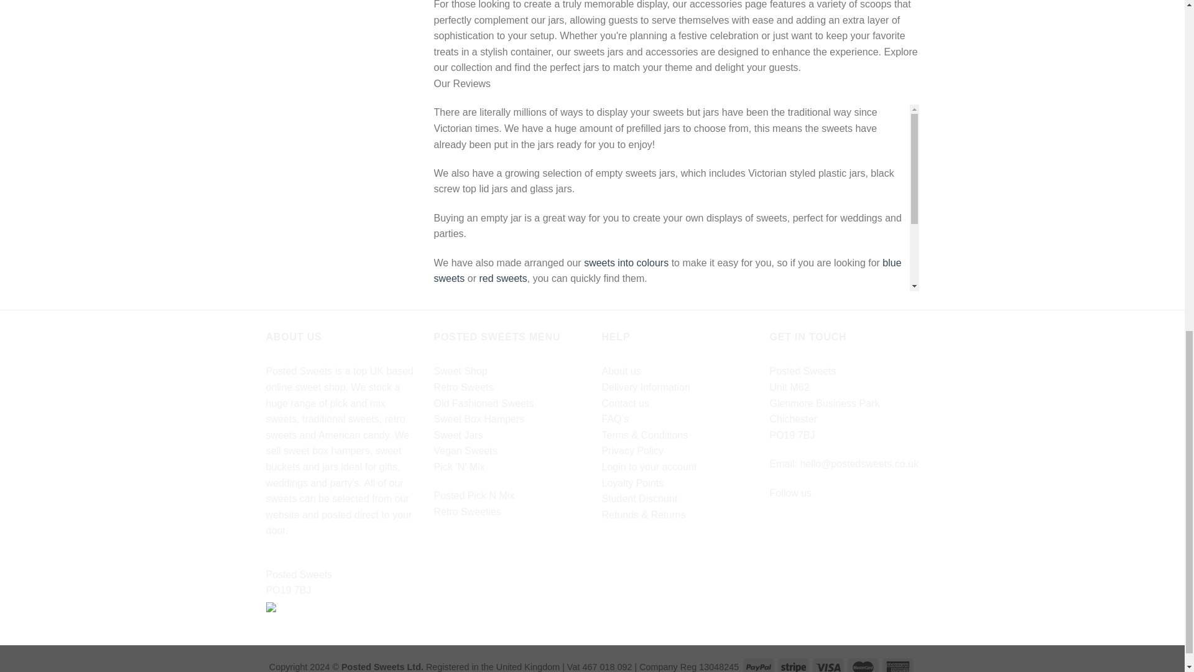 The image size is (1194, 672). I want to click on Posted Sweets, so click(341, 575).